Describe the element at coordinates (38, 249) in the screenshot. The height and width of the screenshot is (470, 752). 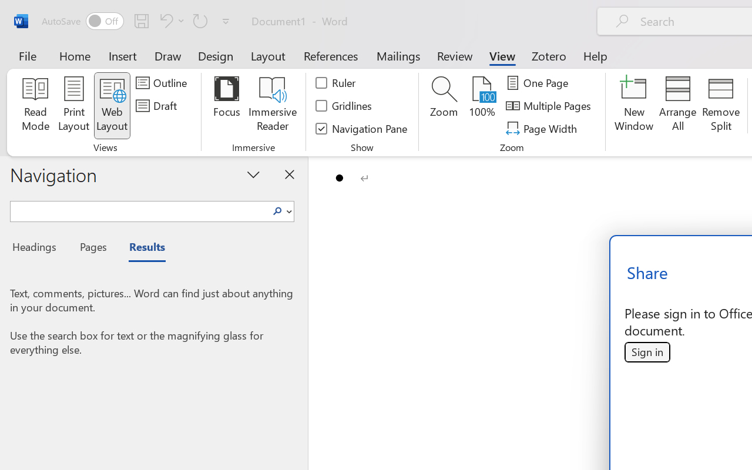
I see `Headings` at that location.